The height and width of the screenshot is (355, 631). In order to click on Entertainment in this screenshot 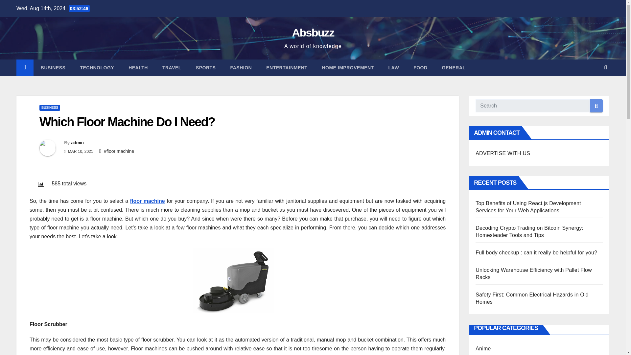, I will do `click(287, 68)`.